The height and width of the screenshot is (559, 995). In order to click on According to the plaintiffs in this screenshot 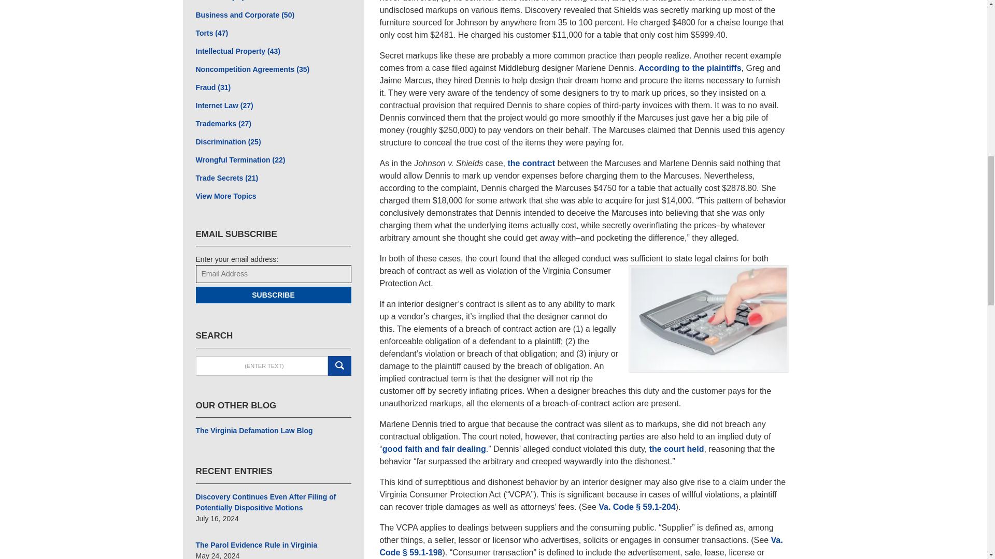, I will do `click(690, 68)`.